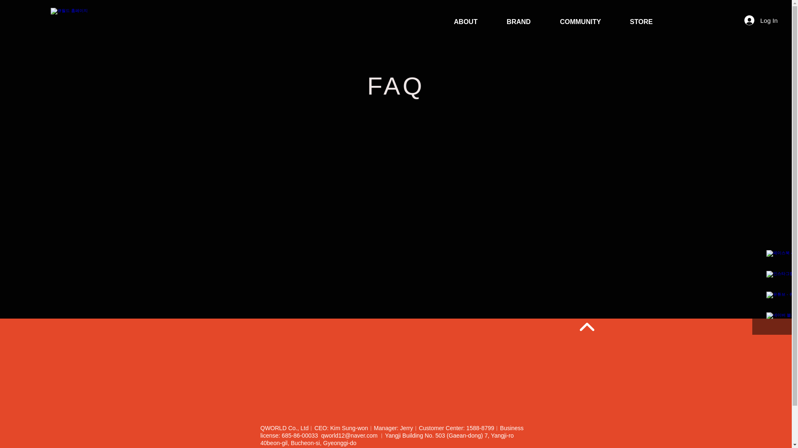 The width and height of the screenshot is (798, 448). Describe the element at coordinates (761, 20) in the screenshot. I see `Log In` at that location.